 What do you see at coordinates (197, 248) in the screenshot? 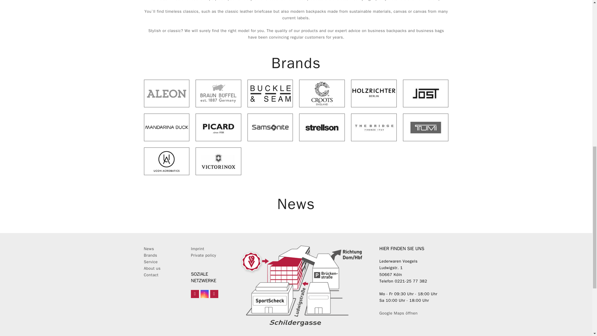
I see `Imprint` at bounding box center [197, 248].